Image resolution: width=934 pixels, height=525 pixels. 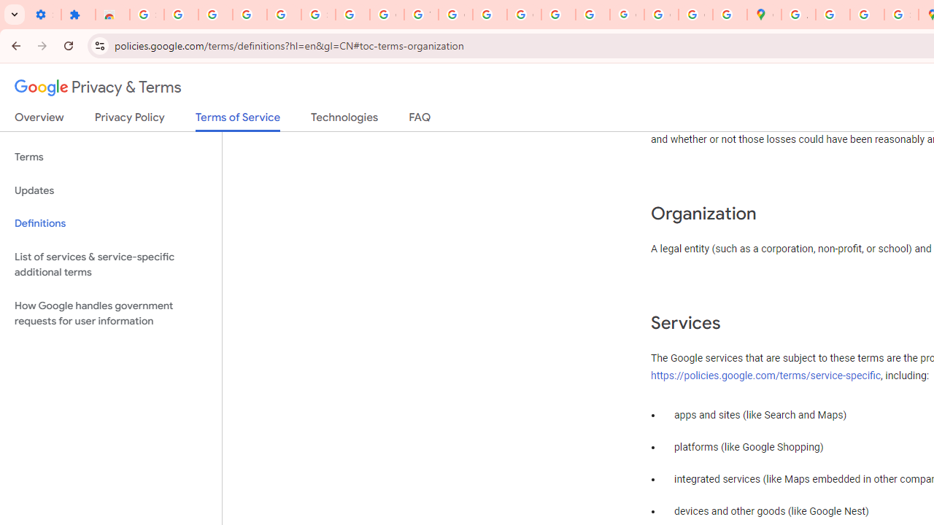 I want to click on Extensions, so click(x=78, y=15).